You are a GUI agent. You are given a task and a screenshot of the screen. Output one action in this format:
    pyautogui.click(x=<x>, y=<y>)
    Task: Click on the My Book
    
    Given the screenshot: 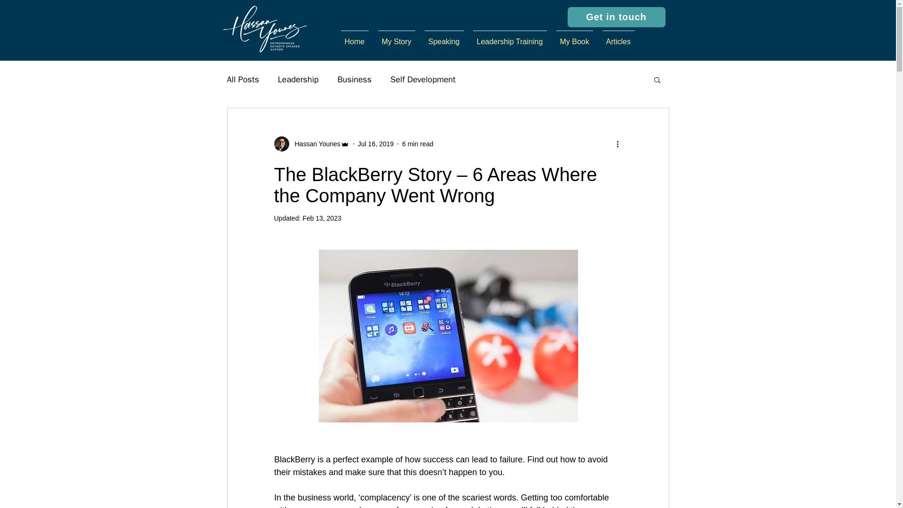 What is the action you would take?
    pyautogui.click(x=574, y=38)
    